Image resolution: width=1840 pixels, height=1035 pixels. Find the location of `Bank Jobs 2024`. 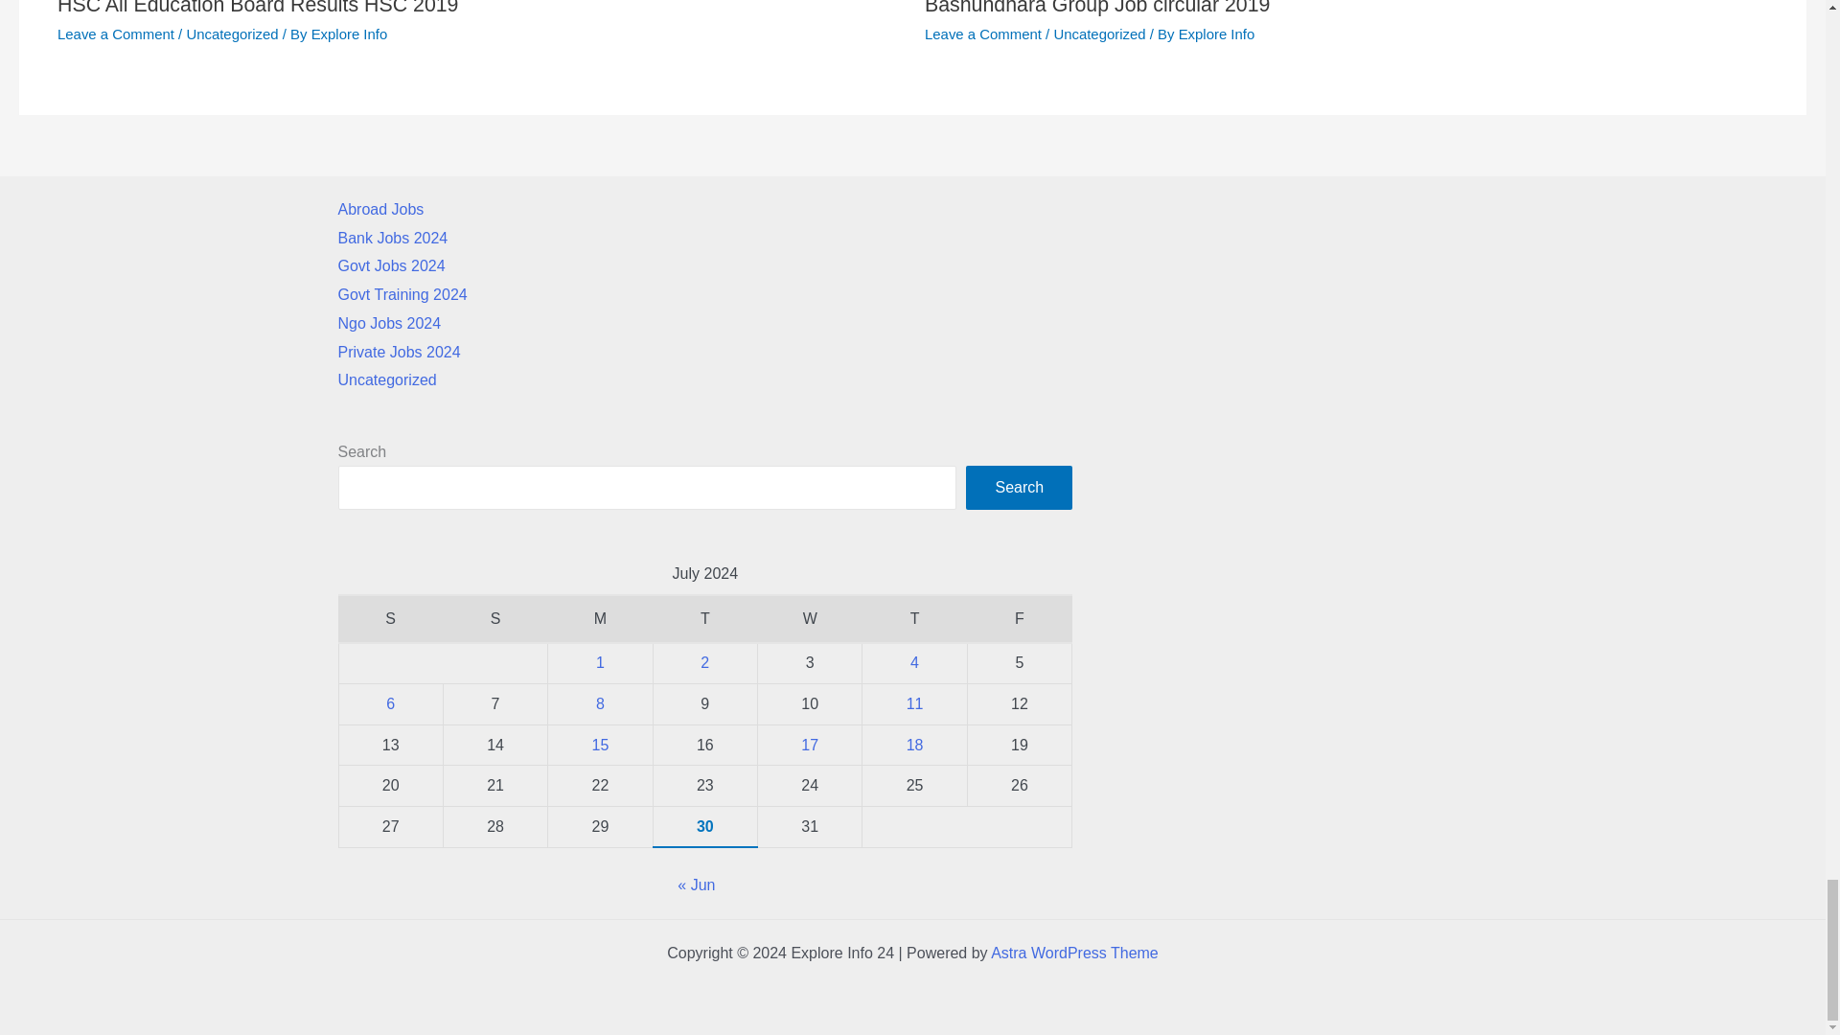

Bank Jobs 2024 is located at coordinates (391, 238).